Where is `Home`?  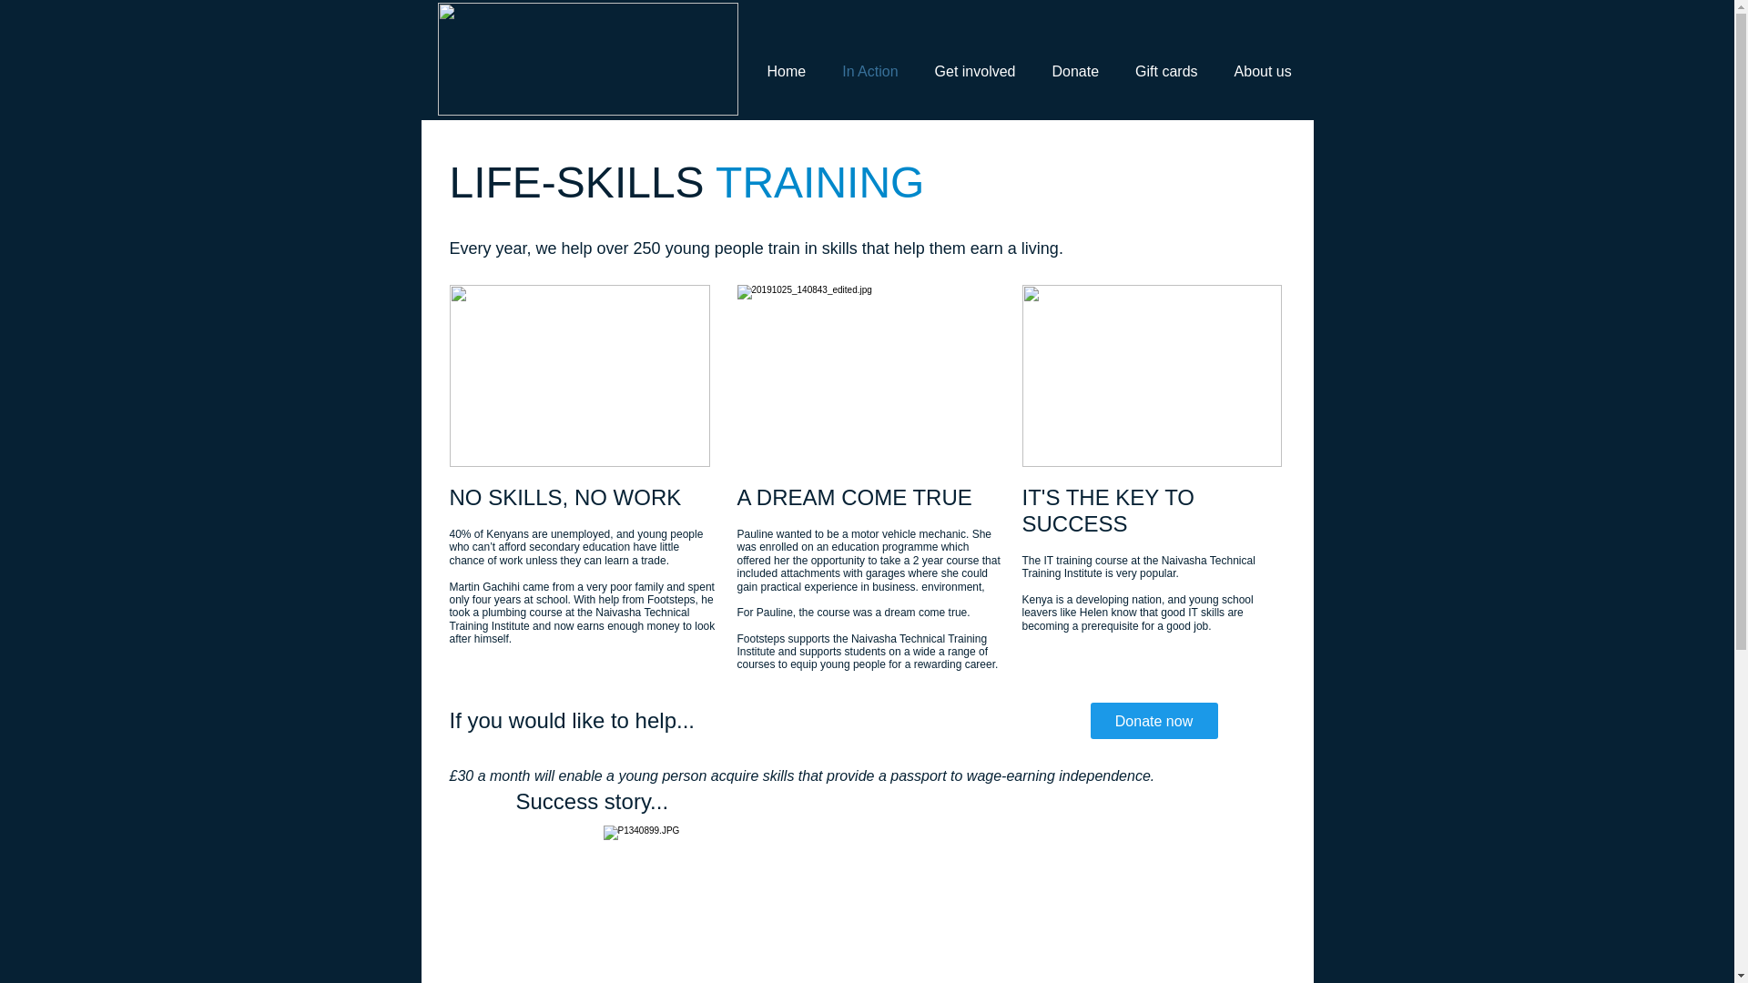
Home is located at coordinates (785, 73).